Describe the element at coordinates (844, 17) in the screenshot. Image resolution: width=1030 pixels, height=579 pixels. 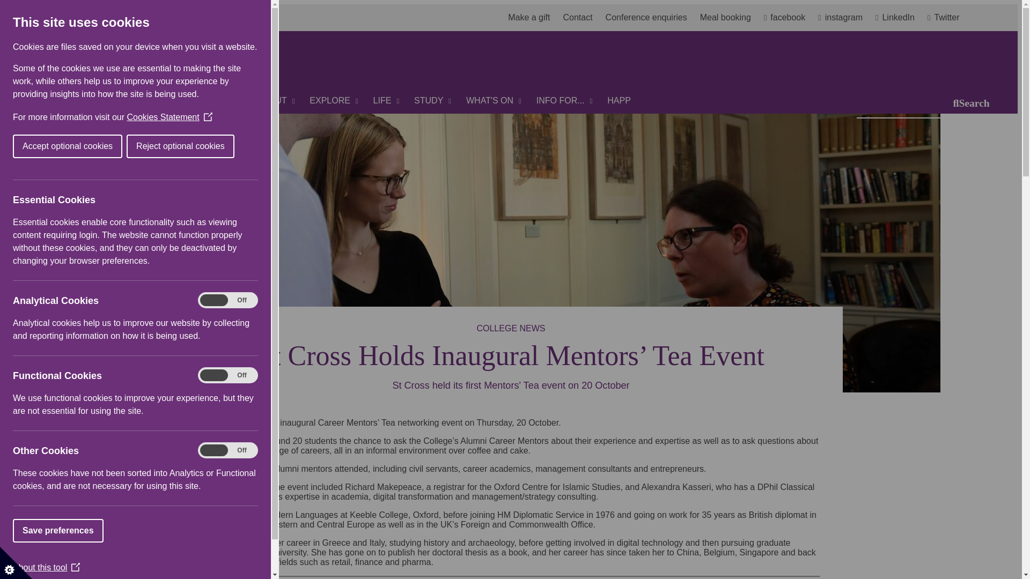
I see `instagram` at that location.